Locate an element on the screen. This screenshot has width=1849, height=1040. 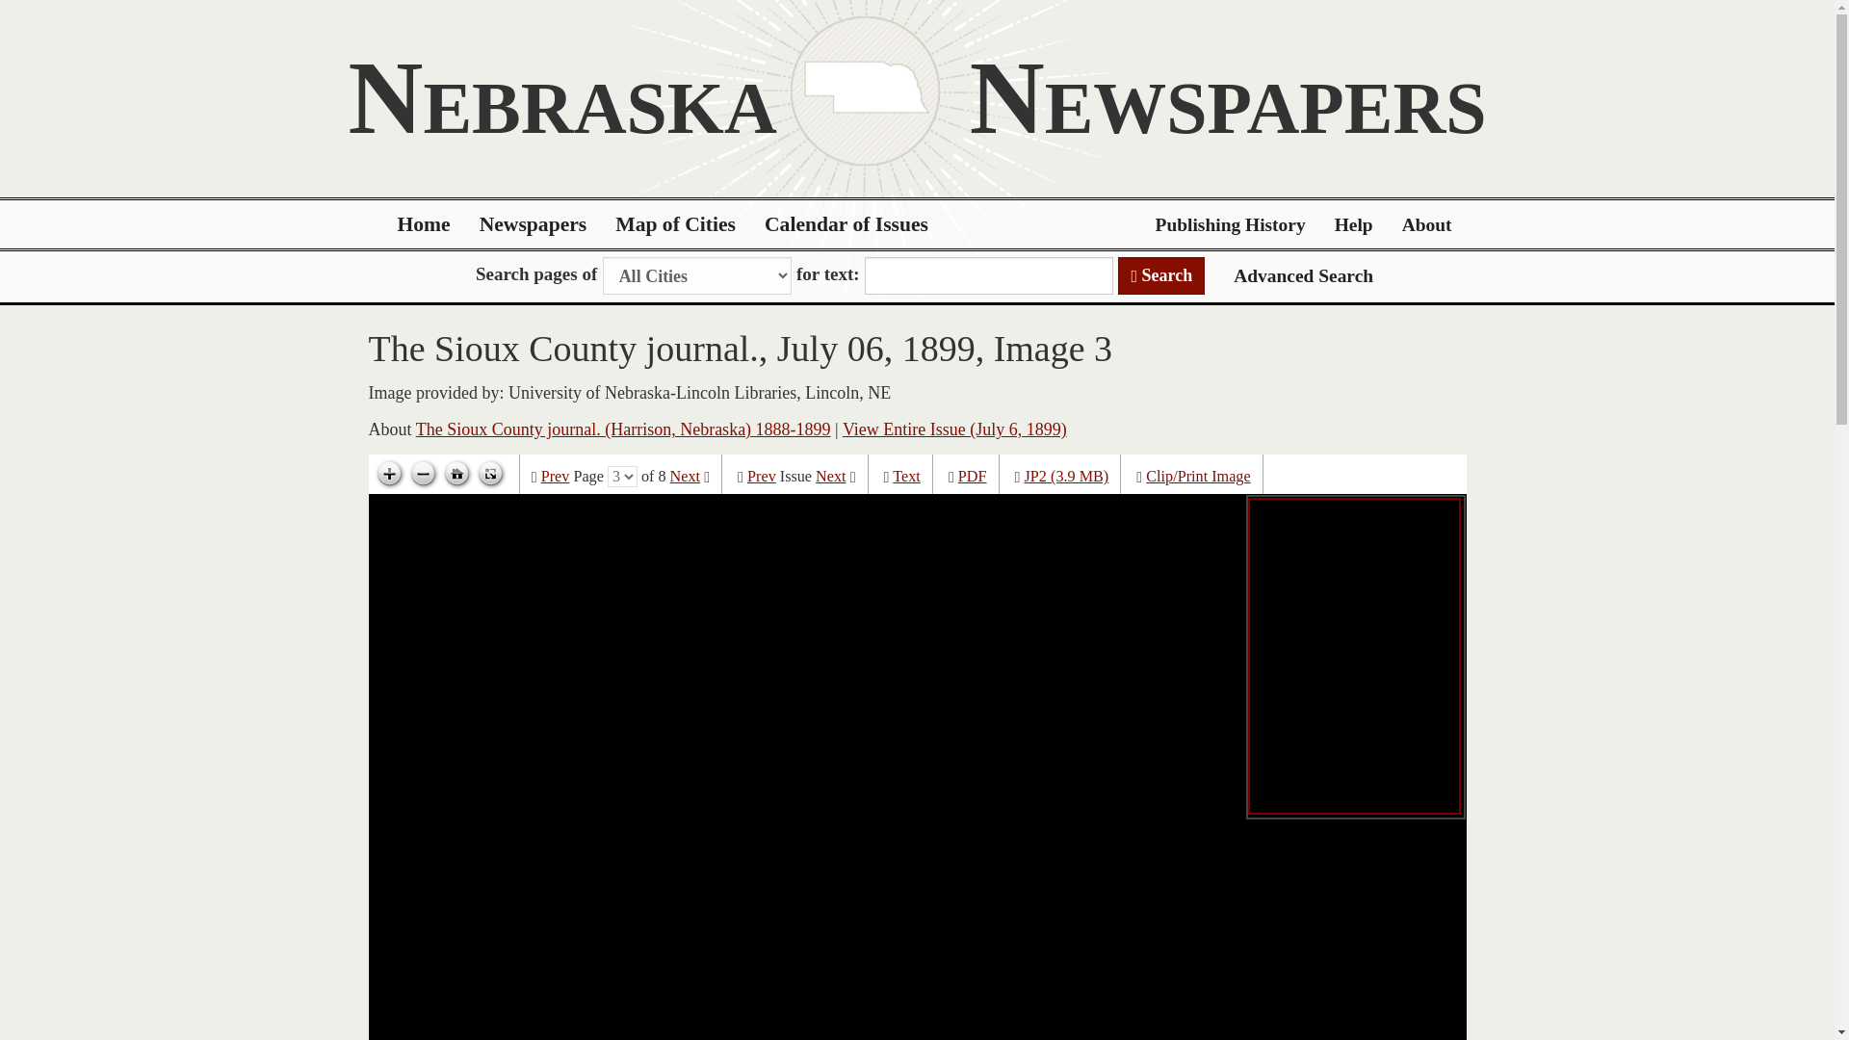
Publishing History is located at coordinates (1230, 224).